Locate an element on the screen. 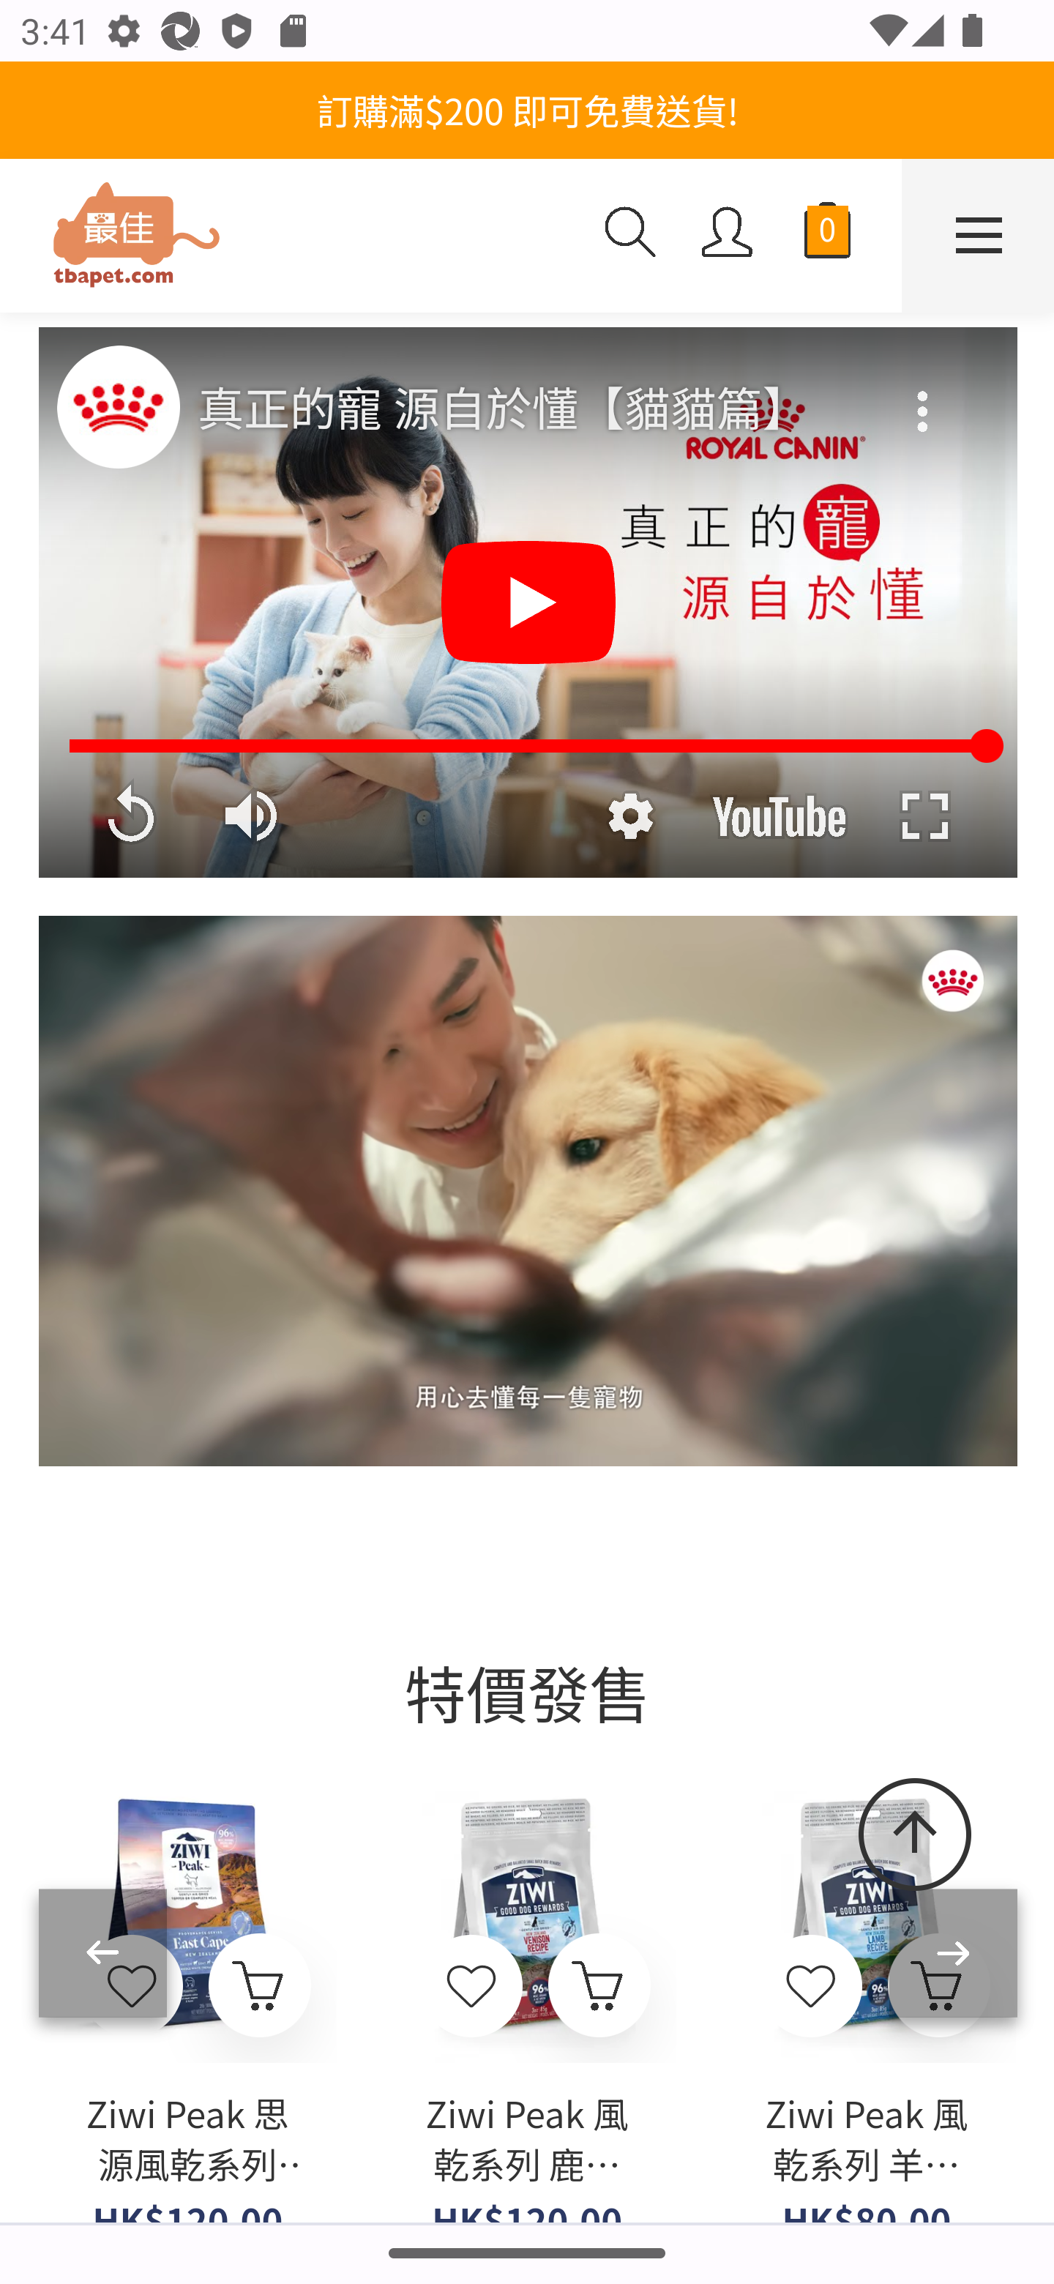 The image size is (1054, 2284). 0 is located at coordinates (827, 236).